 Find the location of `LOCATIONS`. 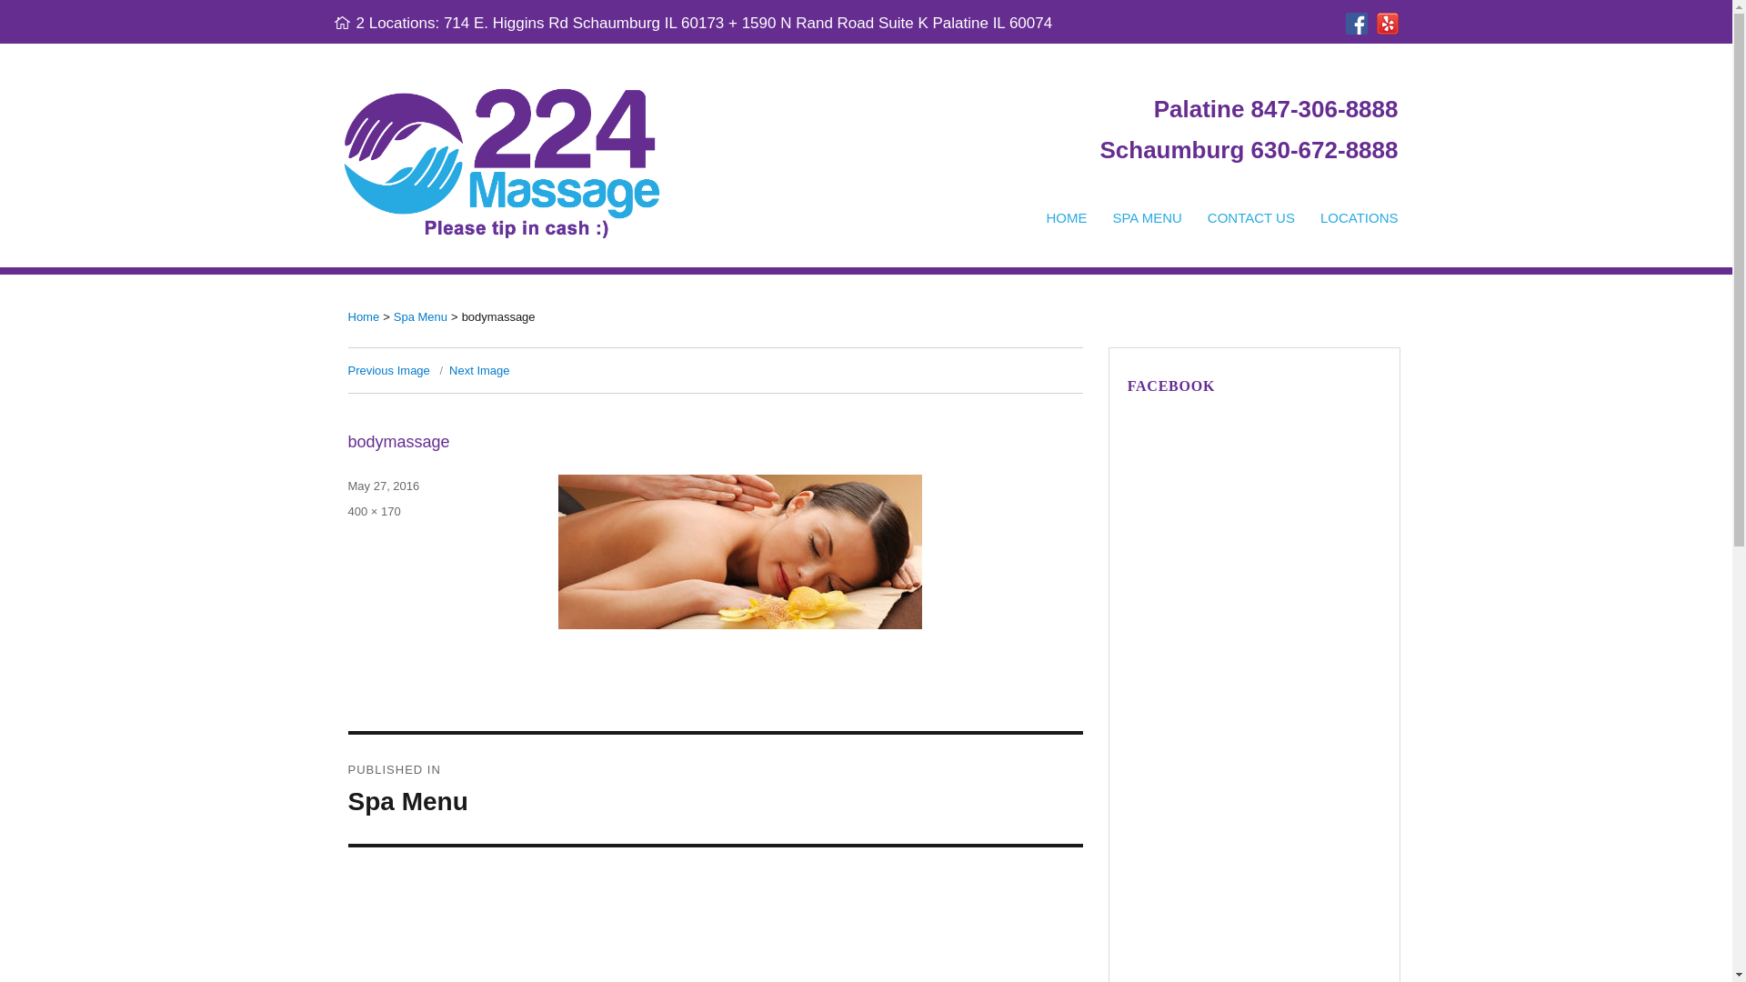

LOCATIONS is located at coordinates (1360, 218).